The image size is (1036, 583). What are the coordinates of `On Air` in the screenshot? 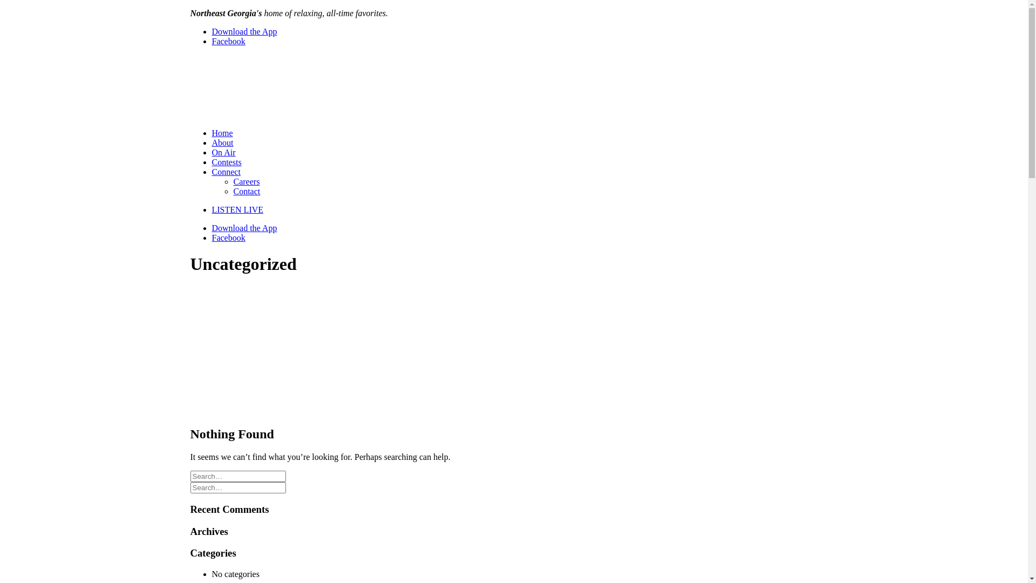 It's located at (223, 152).